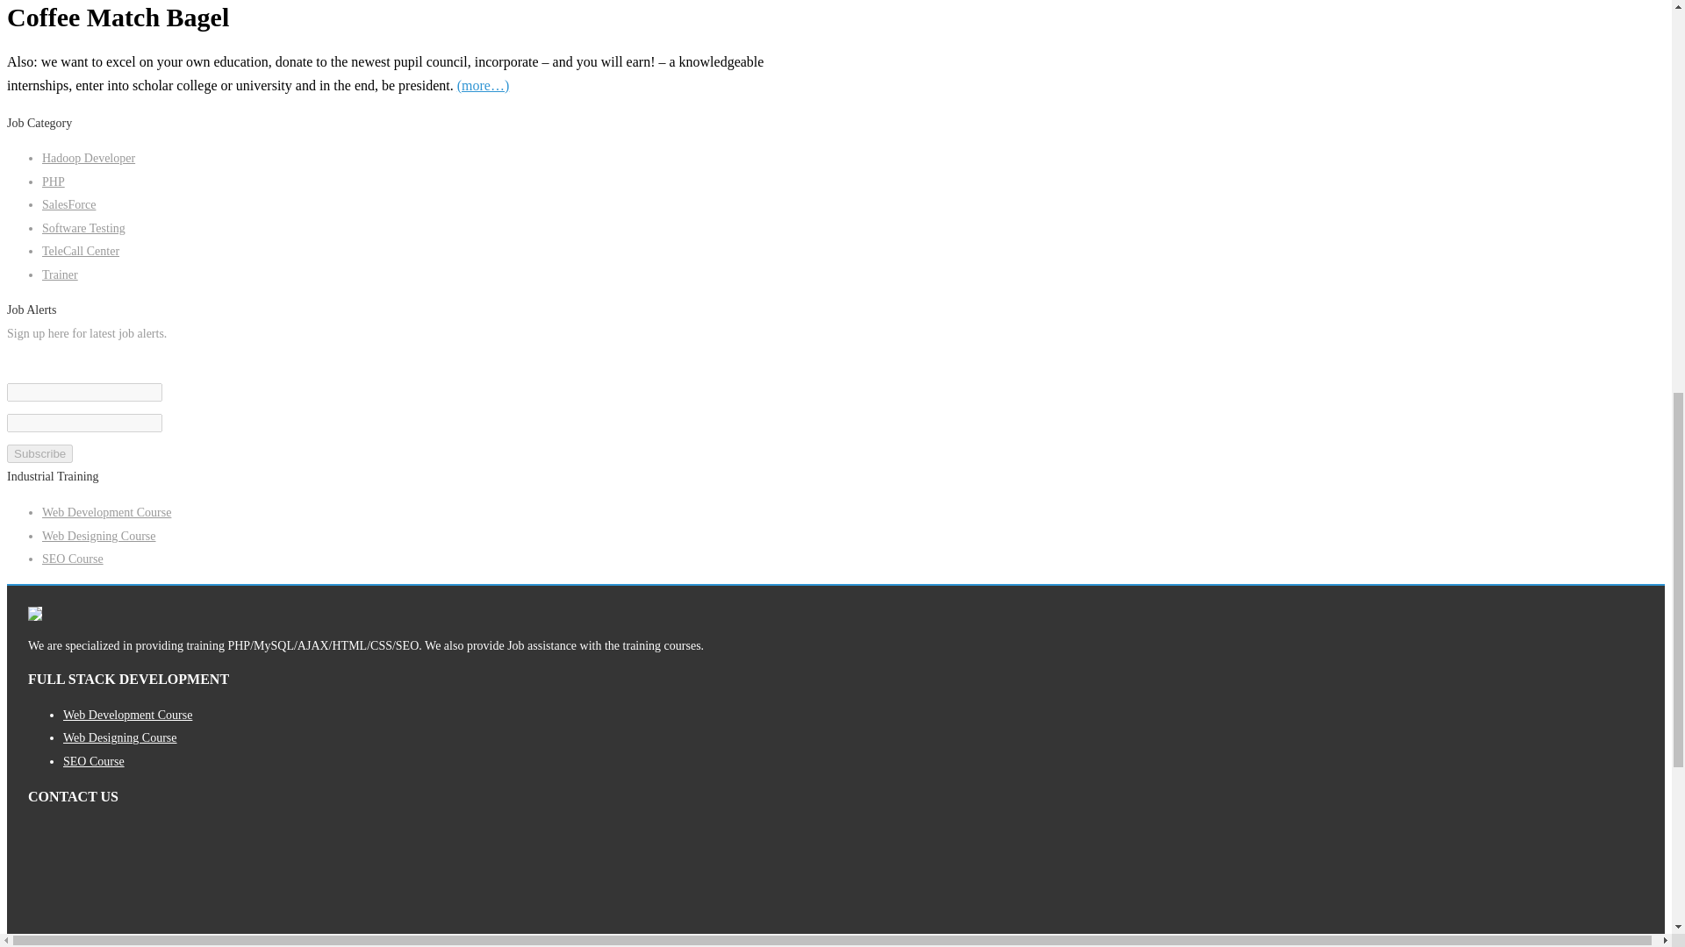 This screenshot has width=1685, height=947. What do you see at coordinates (99, 535) in the screenshot?
I see `Web Designing Course` at bounding box center [99, 535].